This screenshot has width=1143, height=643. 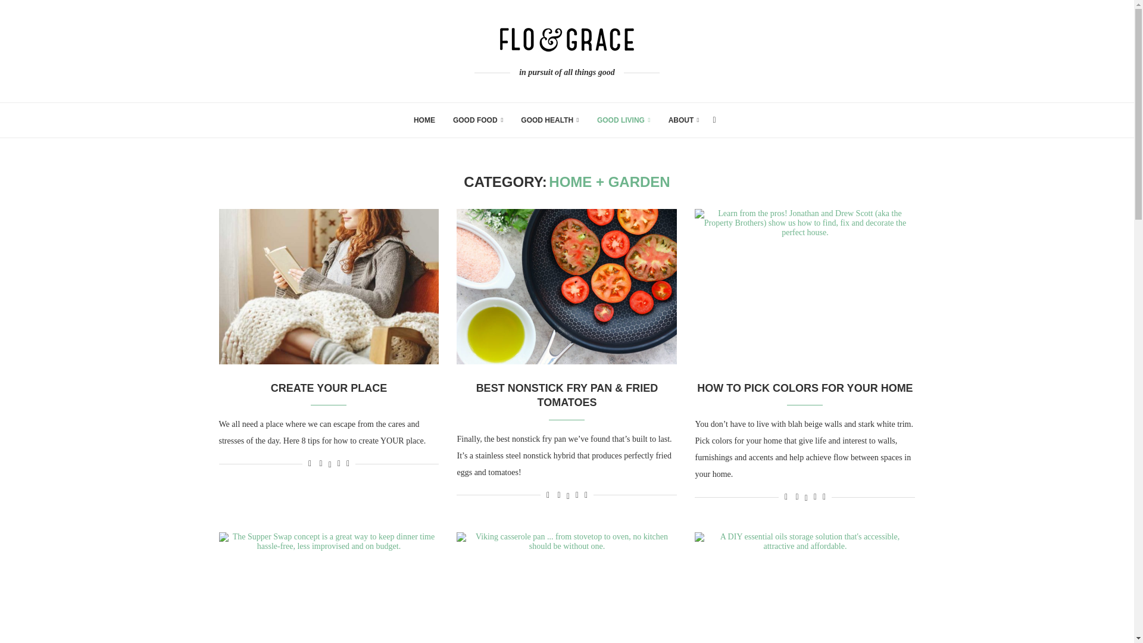 I want to click on ABOUT, so click(x=684, y=120).